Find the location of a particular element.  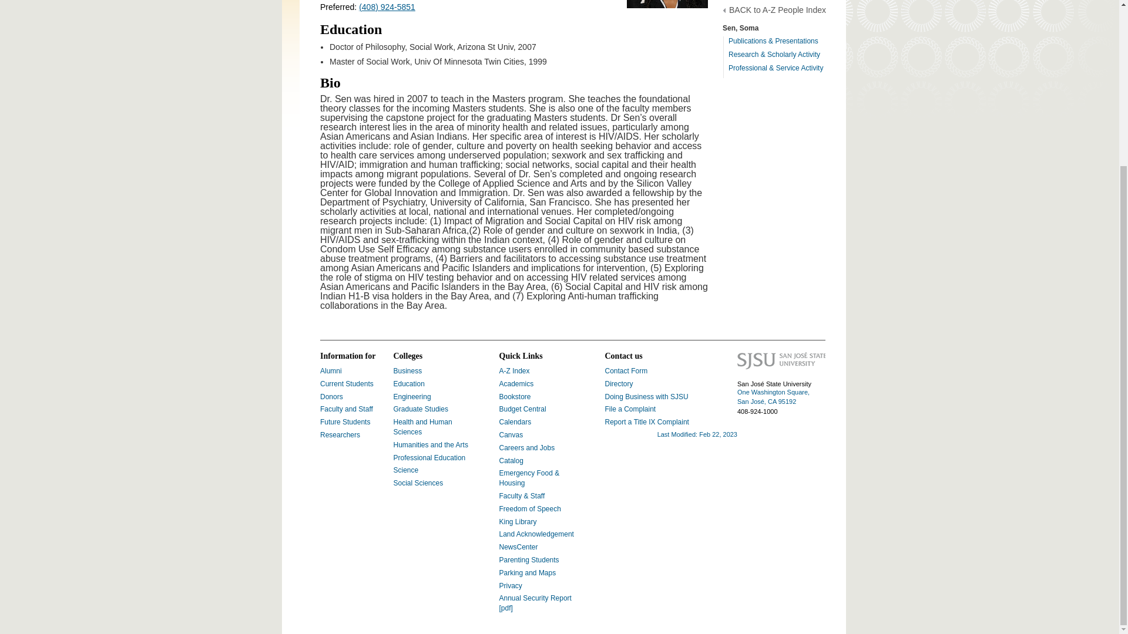

Health and Human Sciences is located at coordinates (423, 427).